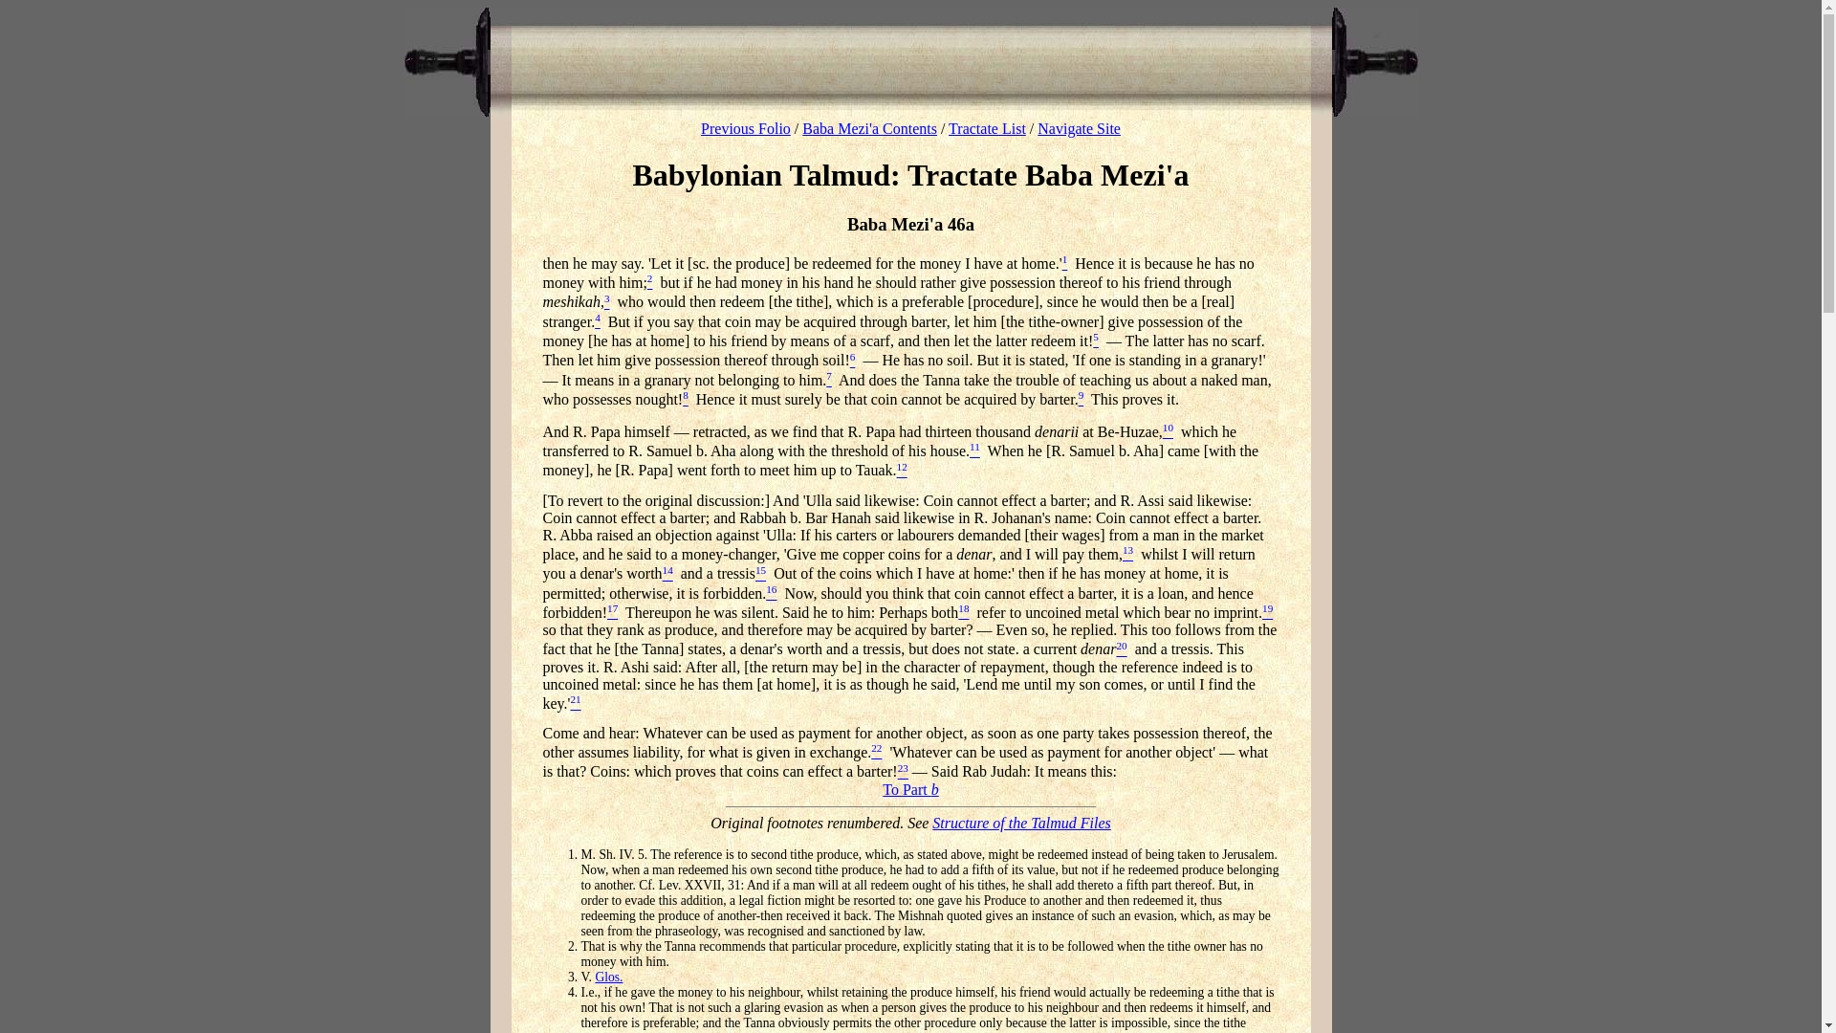 Image resolution: width=1836 pixels, height=1033 pixels. What do you see at coordinates (1267, 612) in the screenshot?
I see `19` at bounding box center [1267, 612].